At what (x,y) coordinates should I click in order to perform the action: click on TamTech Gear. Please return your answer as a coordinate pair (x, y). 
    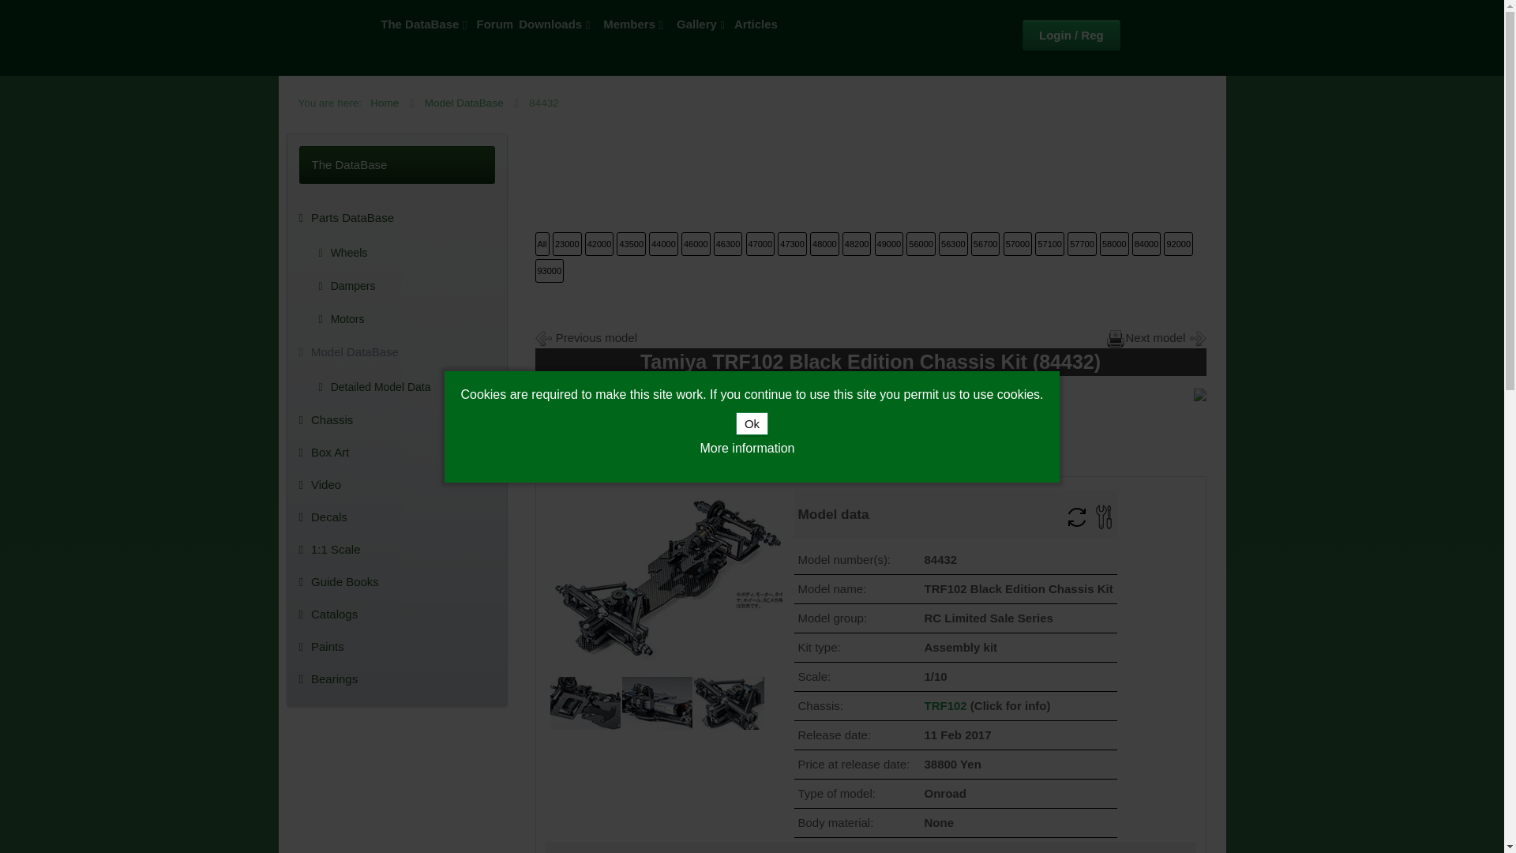
    Looking at the image, I should click on (1049, 243).